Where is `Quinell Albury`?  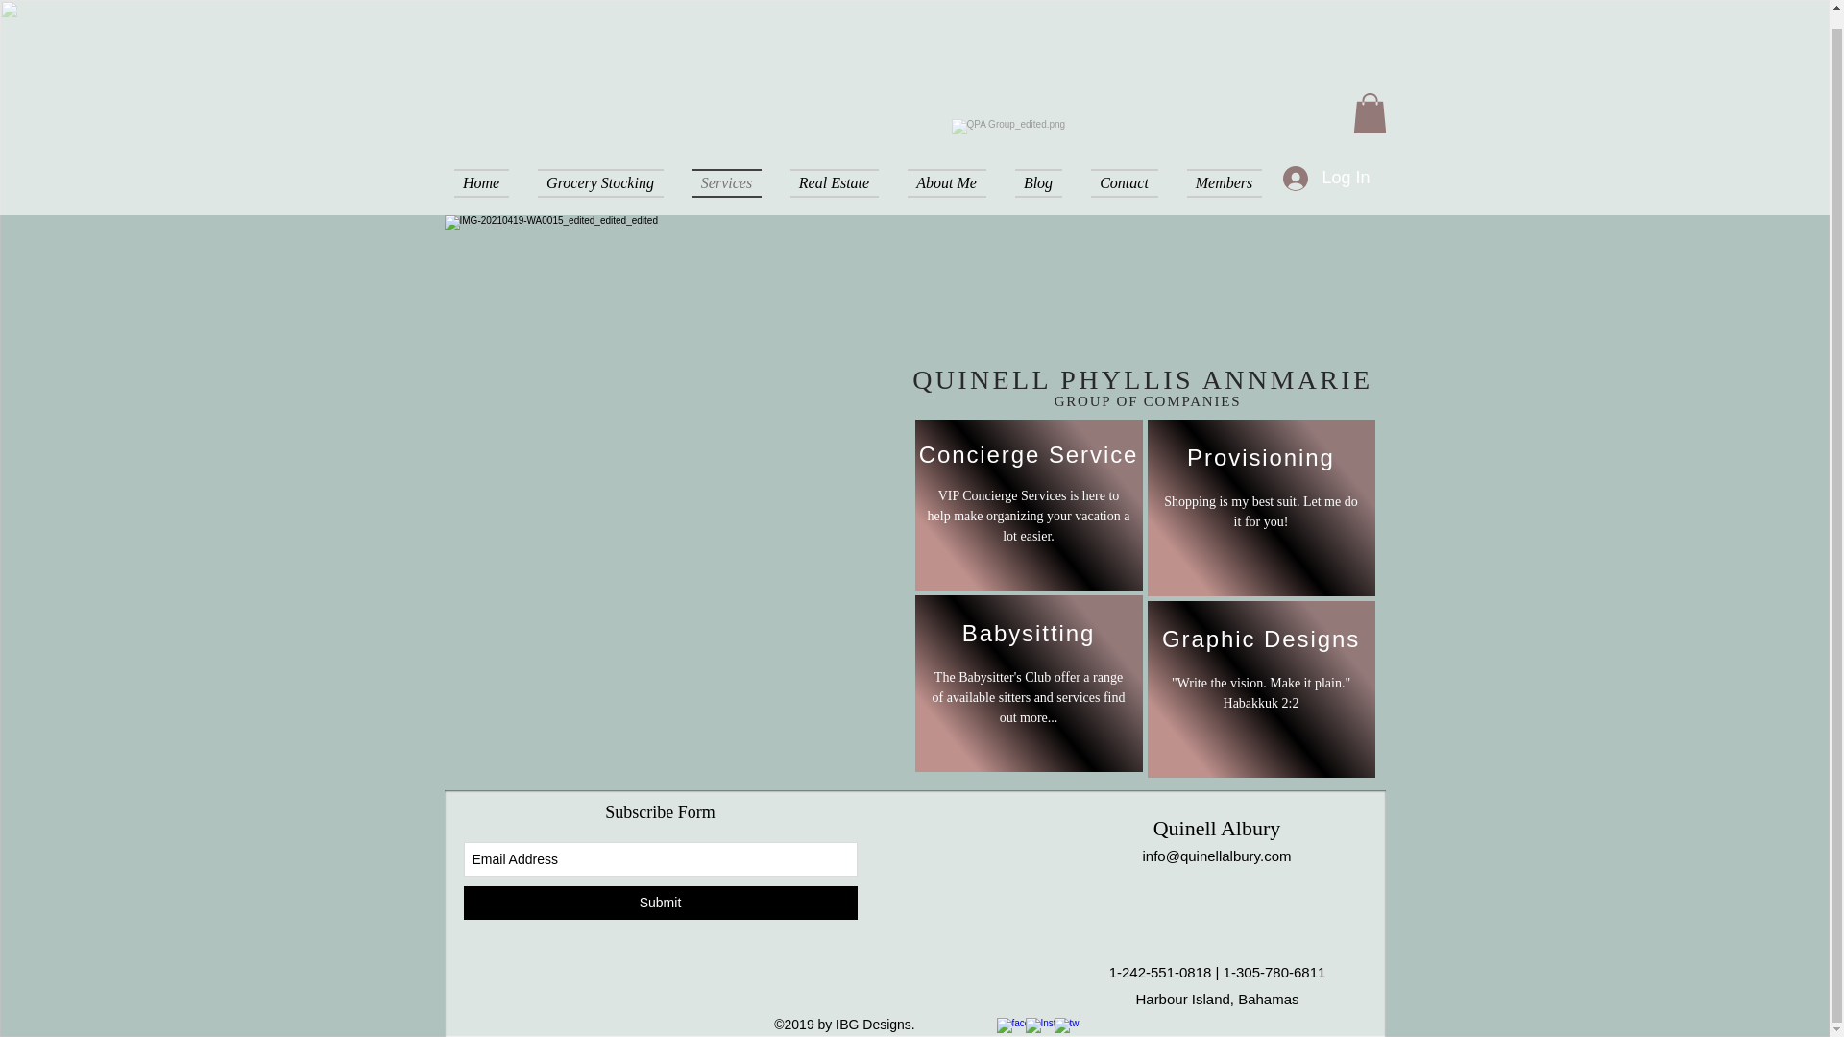
Quinell Albury is located at coordinates (1218, 828).